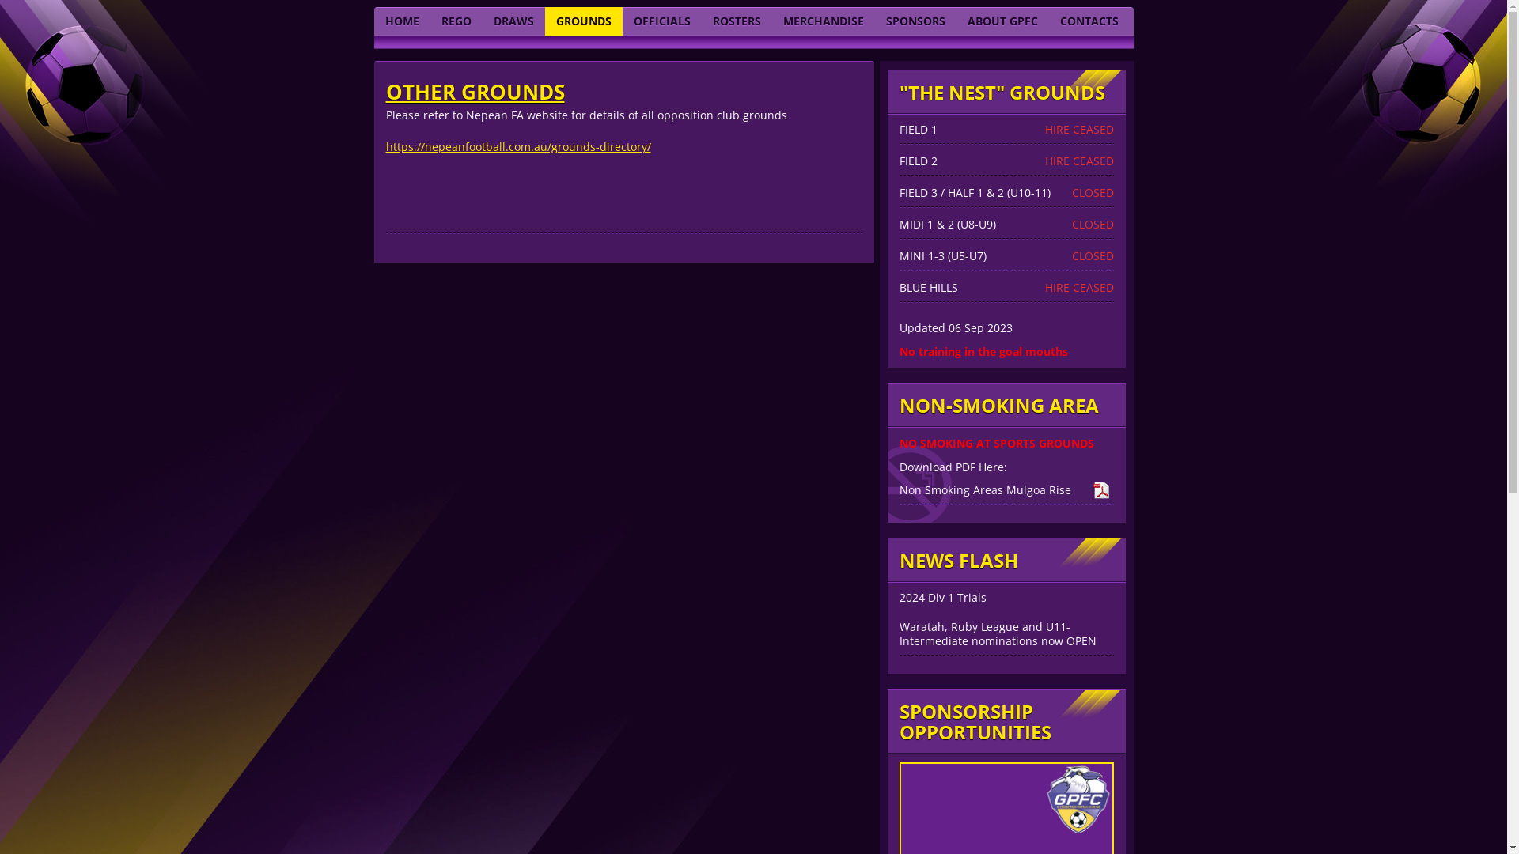 This screenshot has height=854, width=1519. I want to click on ROSTERS, so click(736, 21).